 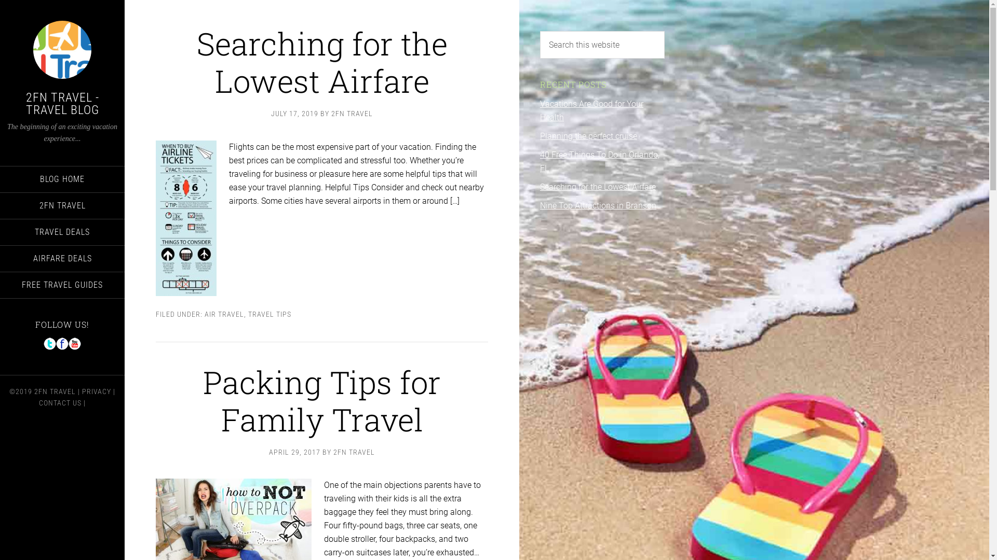 I want to click on Advertisement, so click(x=602, y=389).